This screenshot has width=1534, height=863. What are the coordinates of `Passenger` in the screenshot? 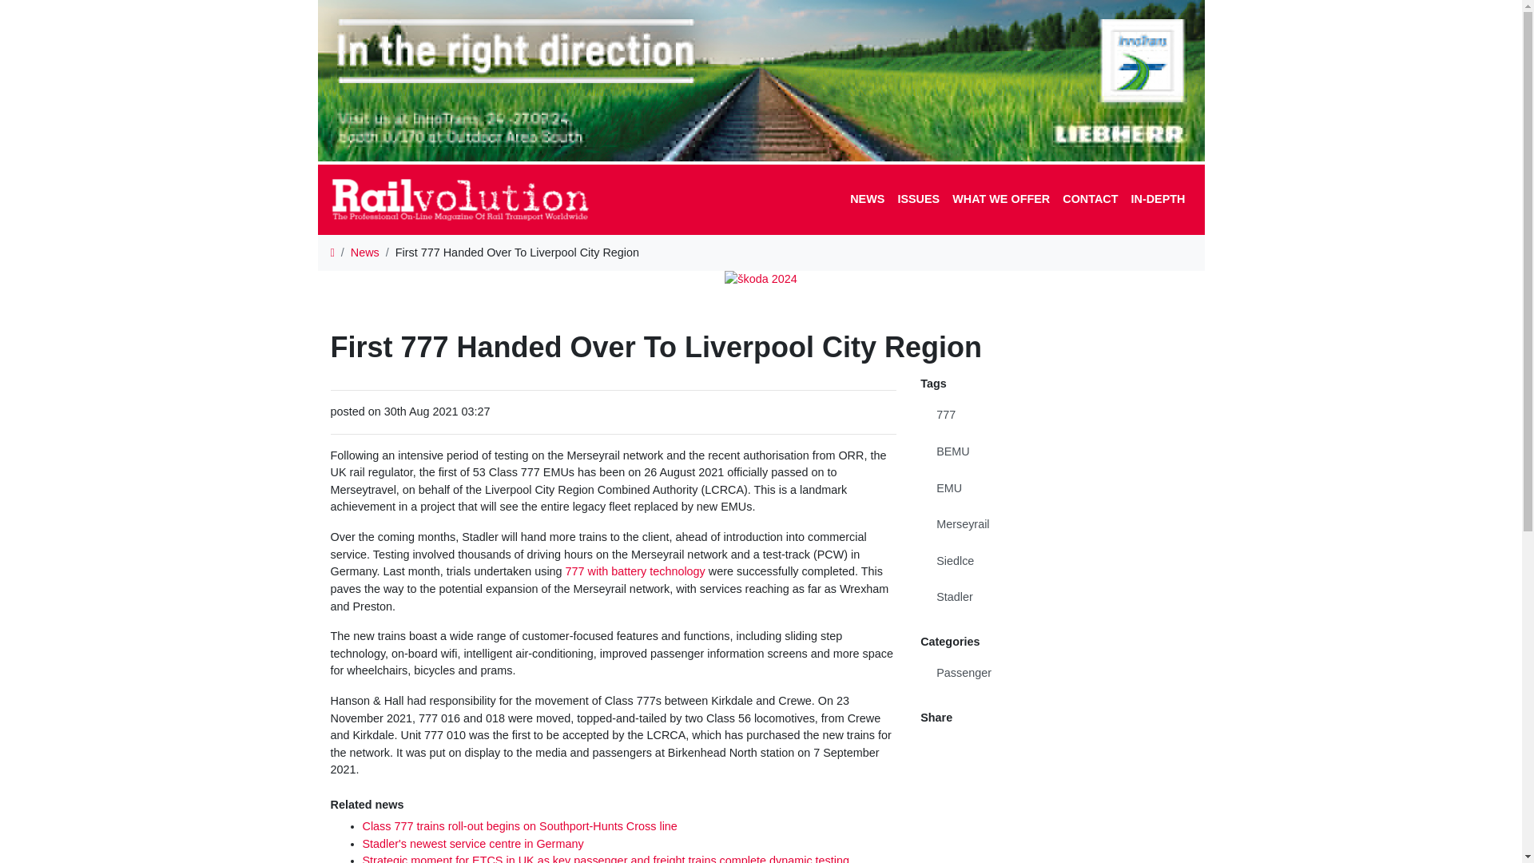 It's located at (1056, 673).